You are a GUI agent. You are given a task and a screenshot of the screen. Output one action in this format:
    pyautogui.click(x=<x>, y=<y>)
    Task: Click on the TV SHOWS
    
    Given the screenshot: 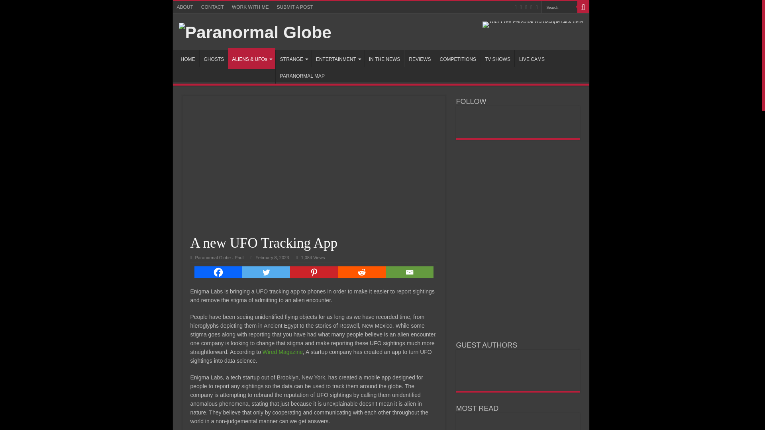 What is the action you would take?
    pyautogui.click(x=497, y=59)
    